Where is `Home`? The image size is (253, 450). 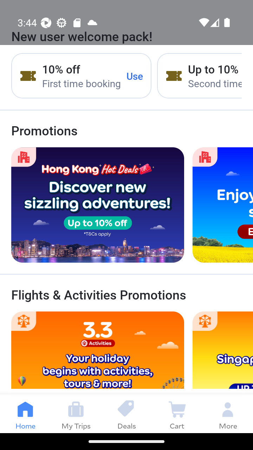 Home is located at coordinates (25, 413).